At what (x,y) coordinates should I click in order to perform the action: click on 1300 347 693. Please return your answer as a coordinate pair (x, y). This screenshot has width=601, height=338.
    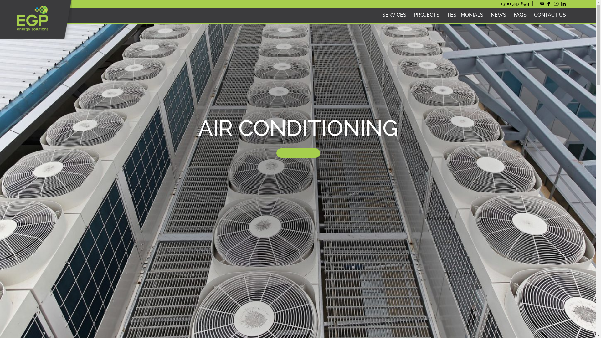
    Looking at the image, I should click on (516, 3).